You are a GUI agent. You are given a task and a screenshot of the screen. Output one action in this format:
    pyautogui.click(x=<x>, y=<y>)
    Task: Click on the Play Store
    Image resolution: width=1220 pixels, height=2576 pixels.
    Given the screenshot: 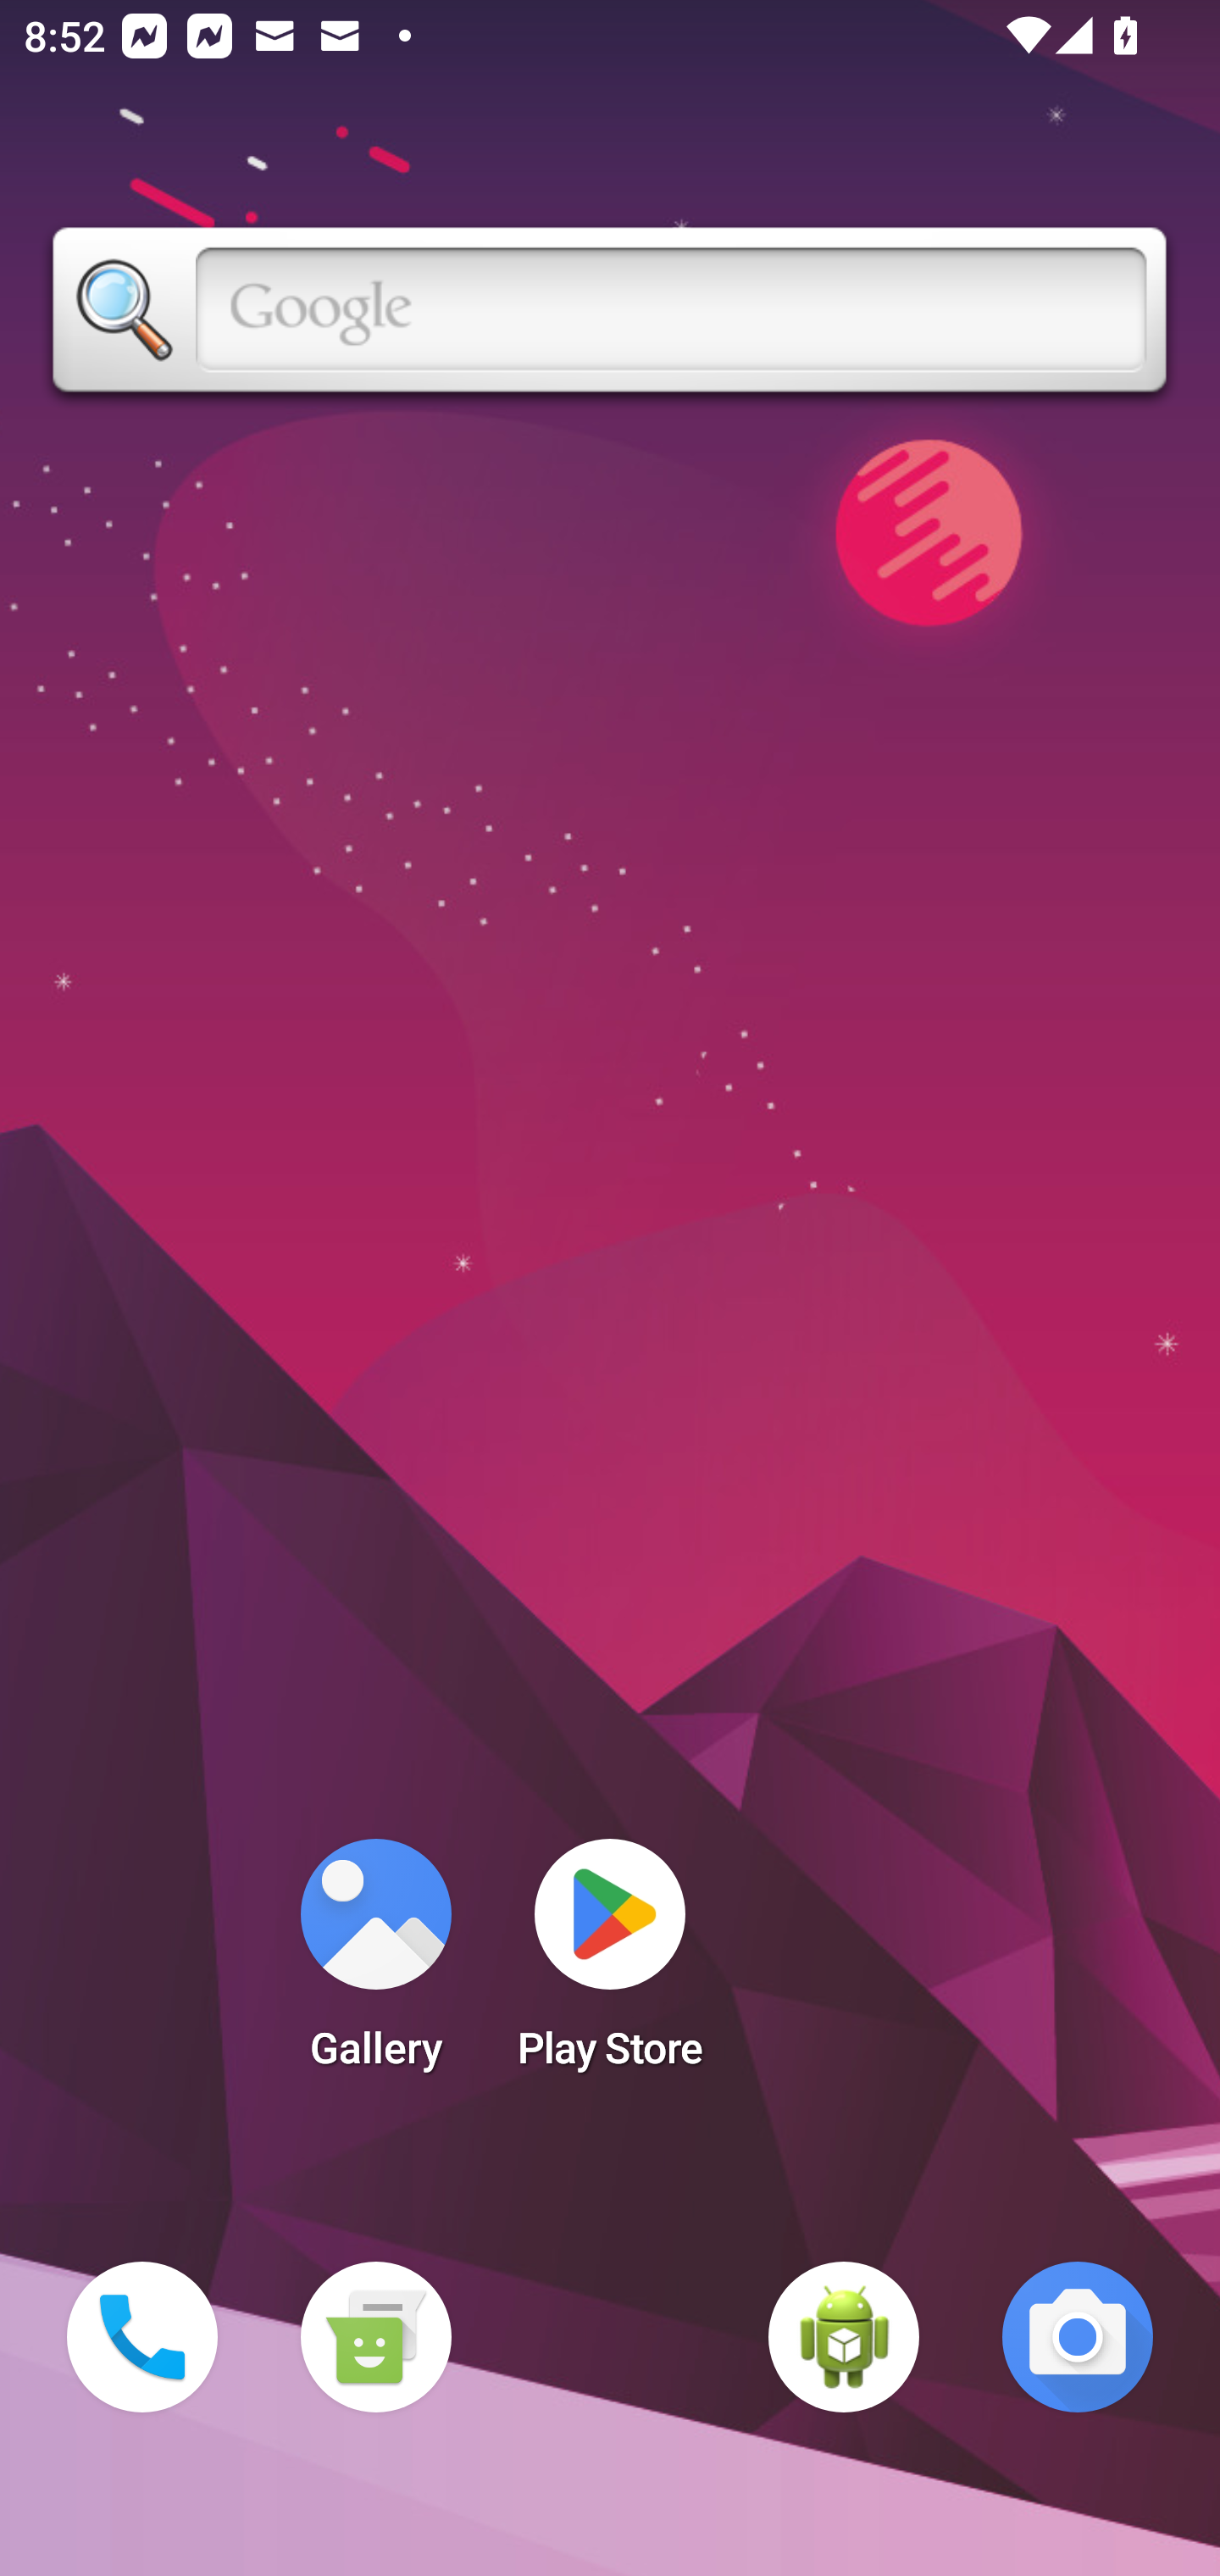 What is the action you would take?
    pyautogui.click(x=610, y=1964)
    